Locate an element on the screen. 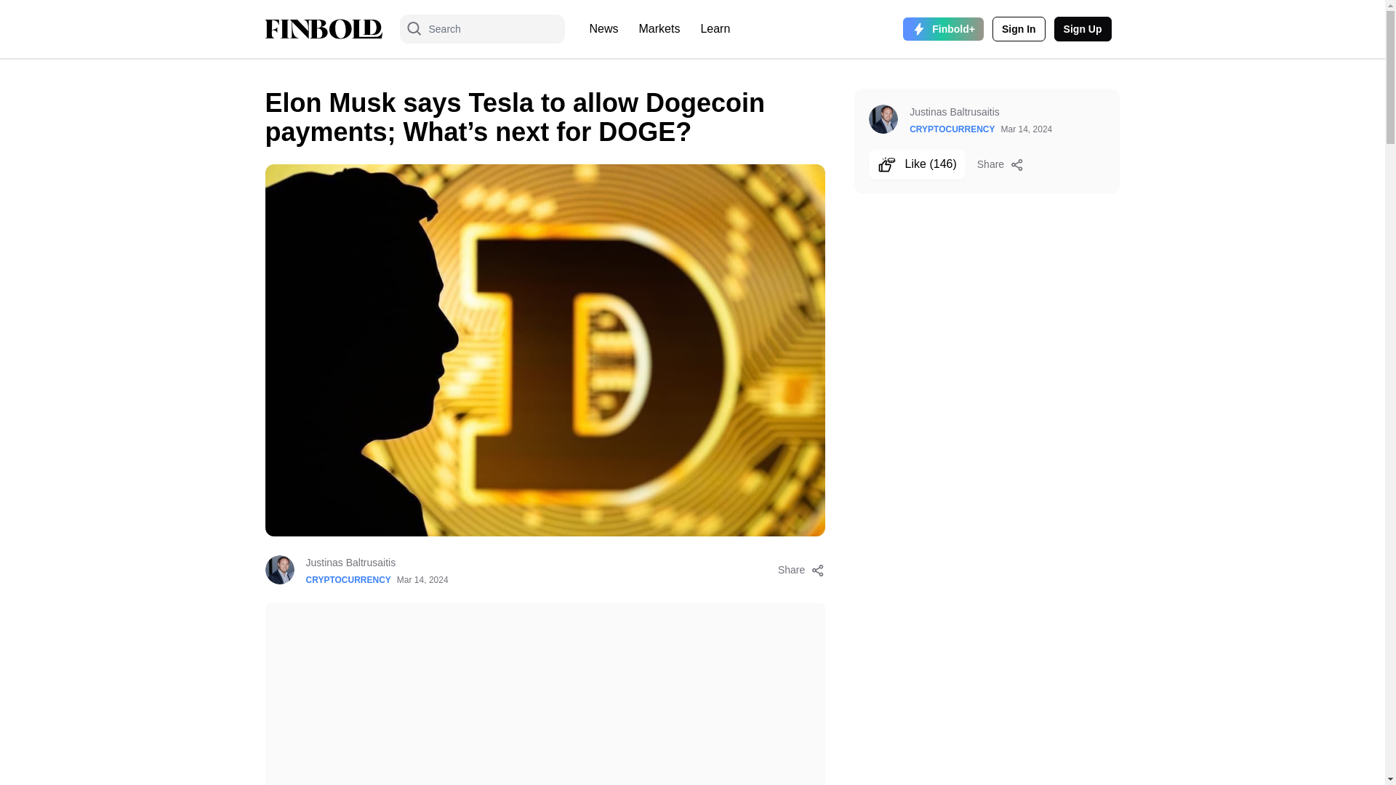 The width and height of the screenshot is (1396, 785). Sign In is located at coordinates (1019, 29).